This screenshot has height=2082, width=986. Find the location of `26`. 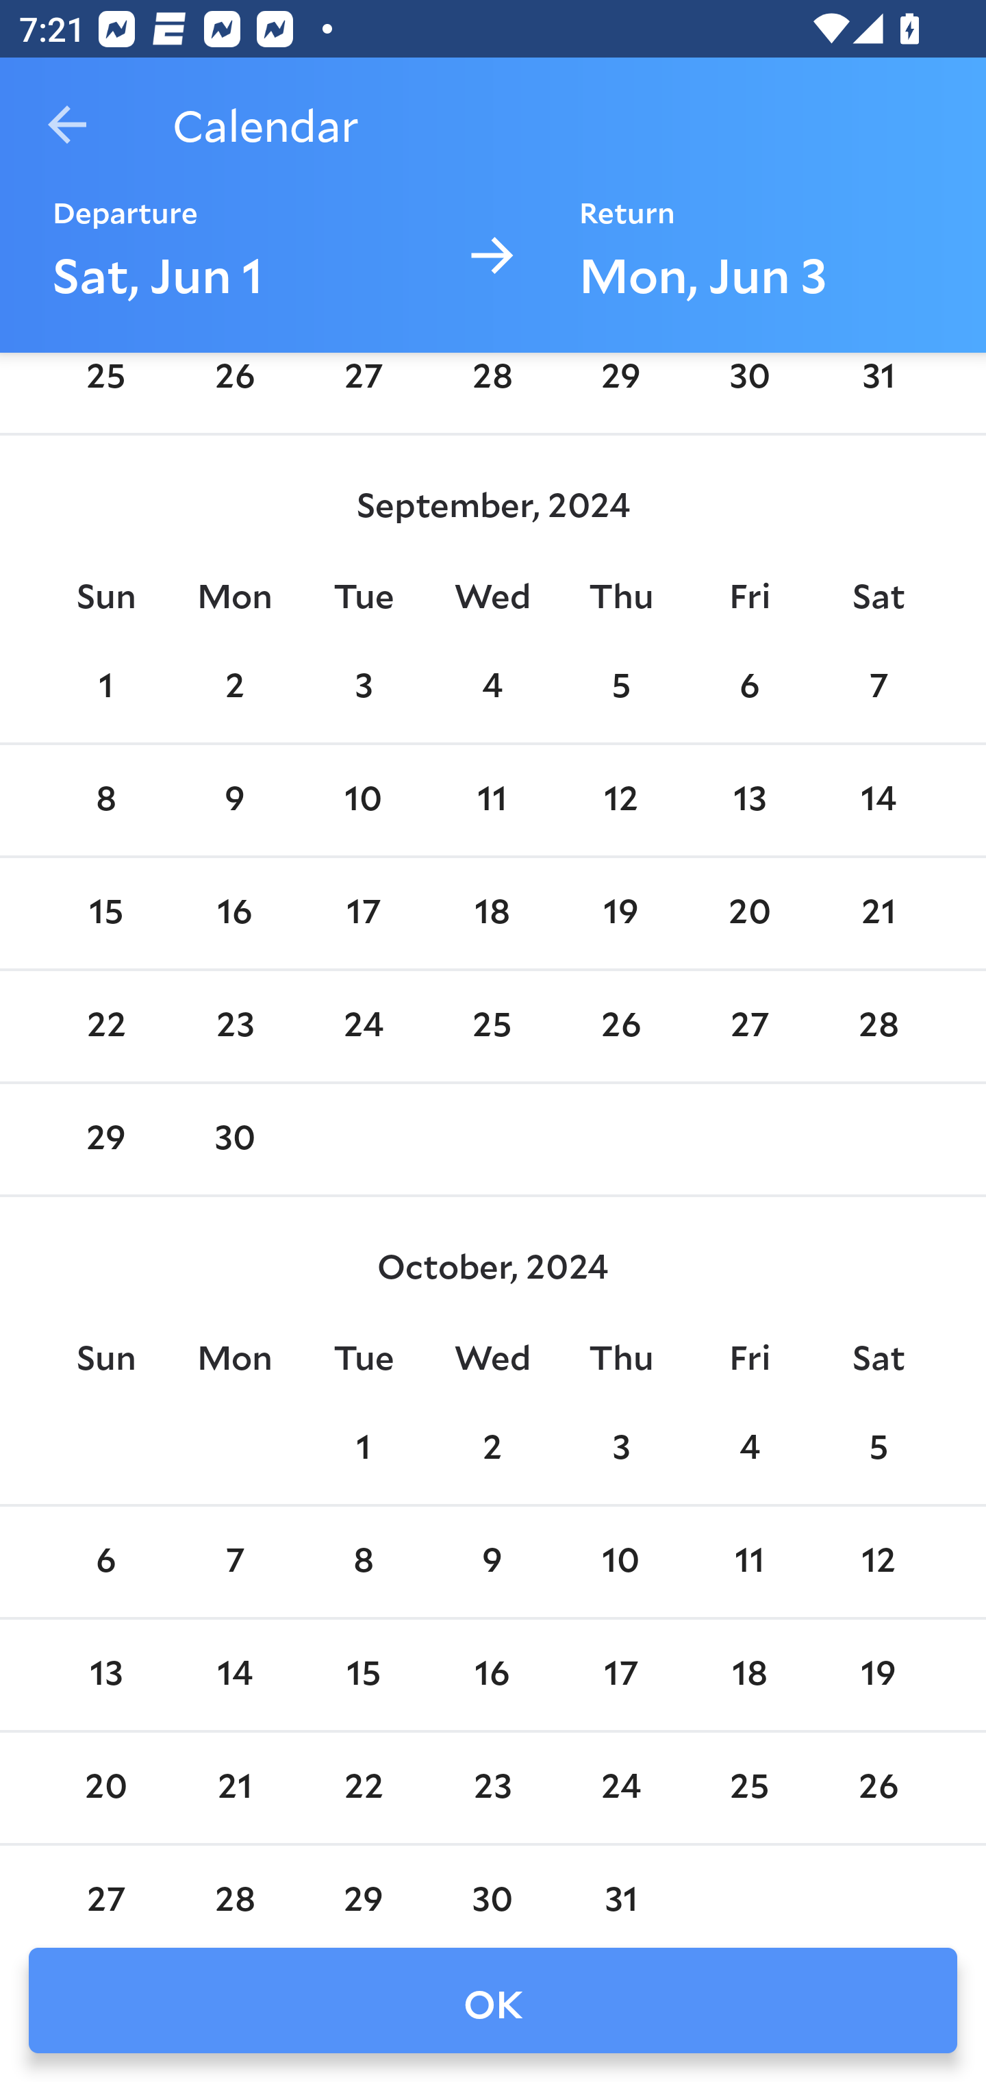

26 is located at coordinates (620, 1026).